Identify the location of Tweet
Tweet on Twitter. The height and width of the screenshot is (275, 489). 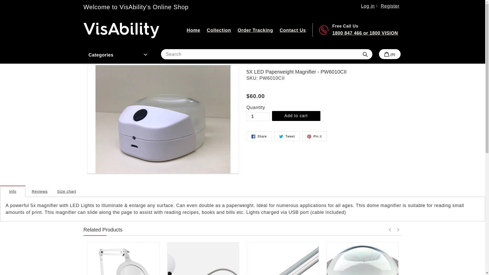
(287, 136).